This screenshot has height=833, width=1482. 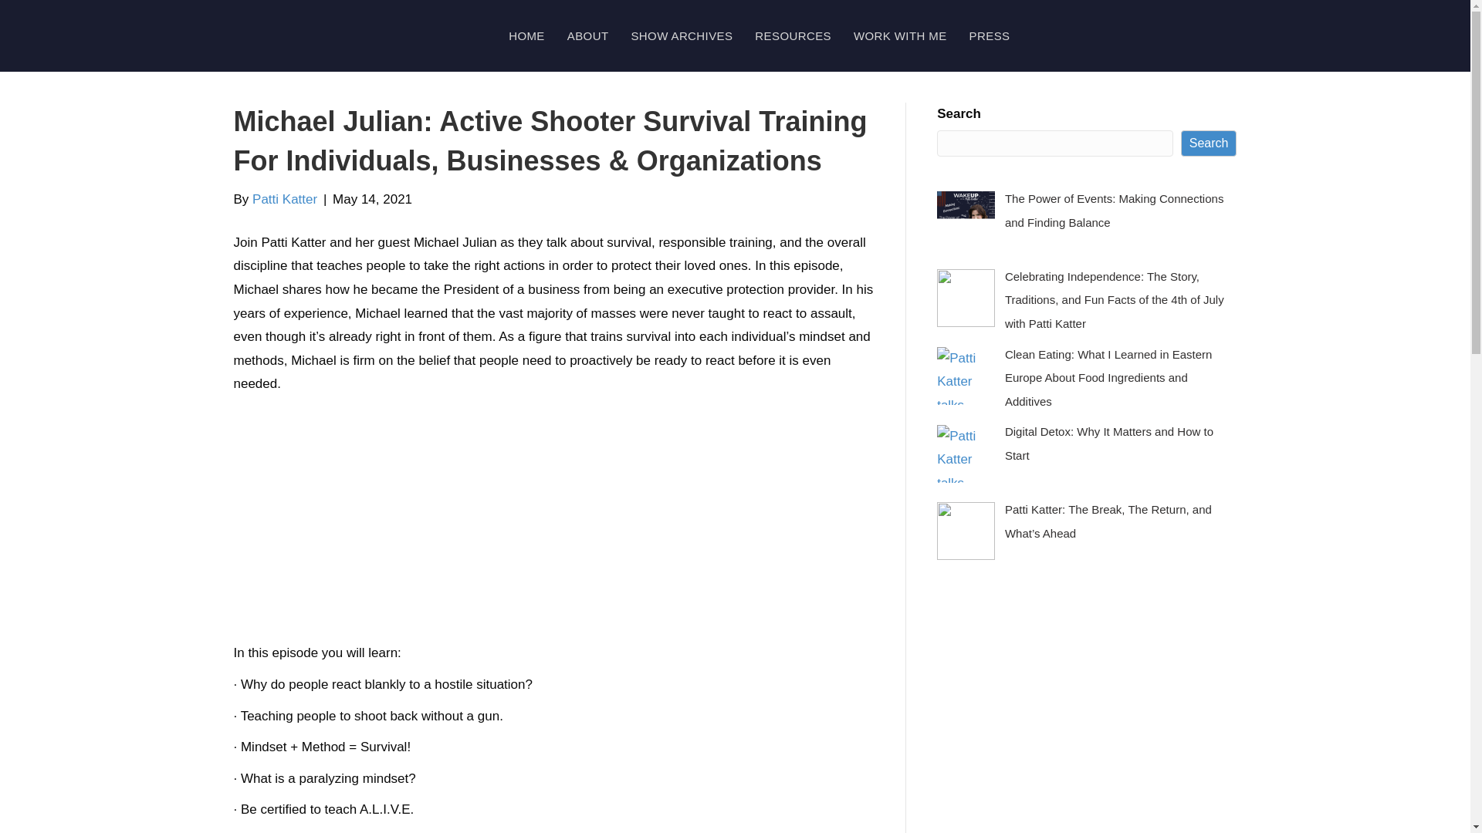 What do you see at coordinates (792, 35) in the screenshot?
I see `RESOURCES` at bounding box center [792, 35].